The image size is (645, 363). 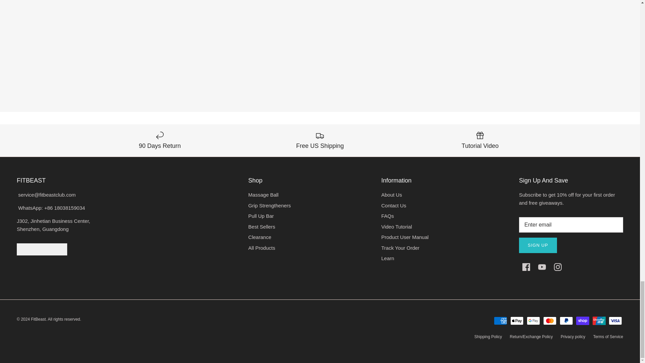 What do you see at coordinates (533, 321) in the screenshot?
I see `Google Pay` at bounding box center [533, 321].